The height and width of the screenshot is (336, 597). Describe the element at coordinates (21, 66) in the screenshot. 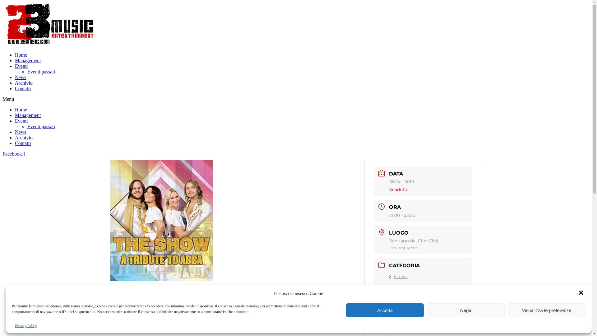

I see `Eventi` at that location.